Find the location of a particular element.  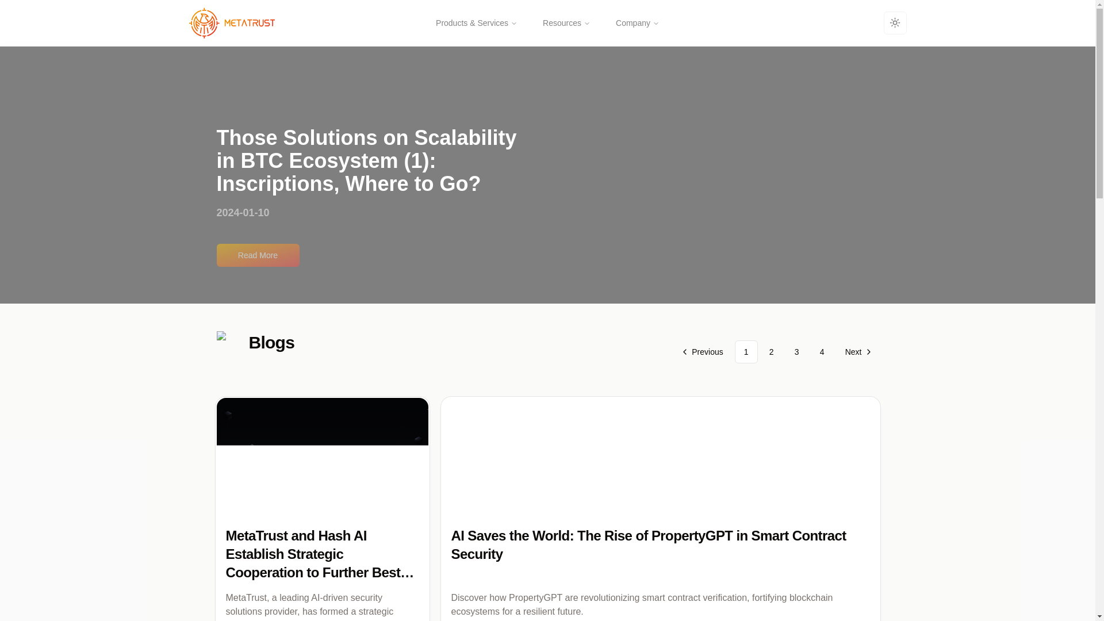

Back to Home is located at coordinates (225, 23).